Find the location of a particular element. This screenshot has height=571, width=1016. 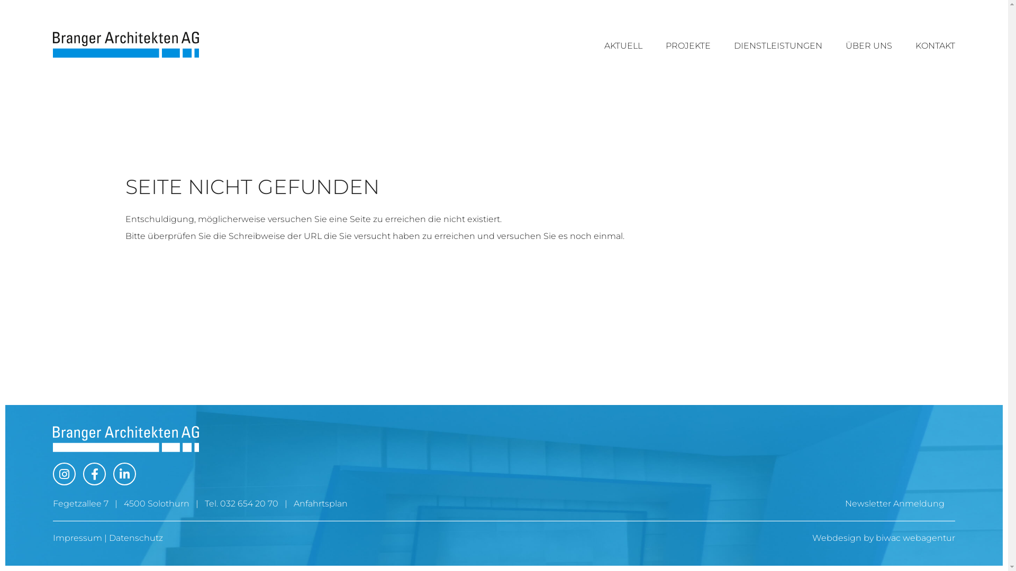

Impressum is located at coordinates (77, 538).